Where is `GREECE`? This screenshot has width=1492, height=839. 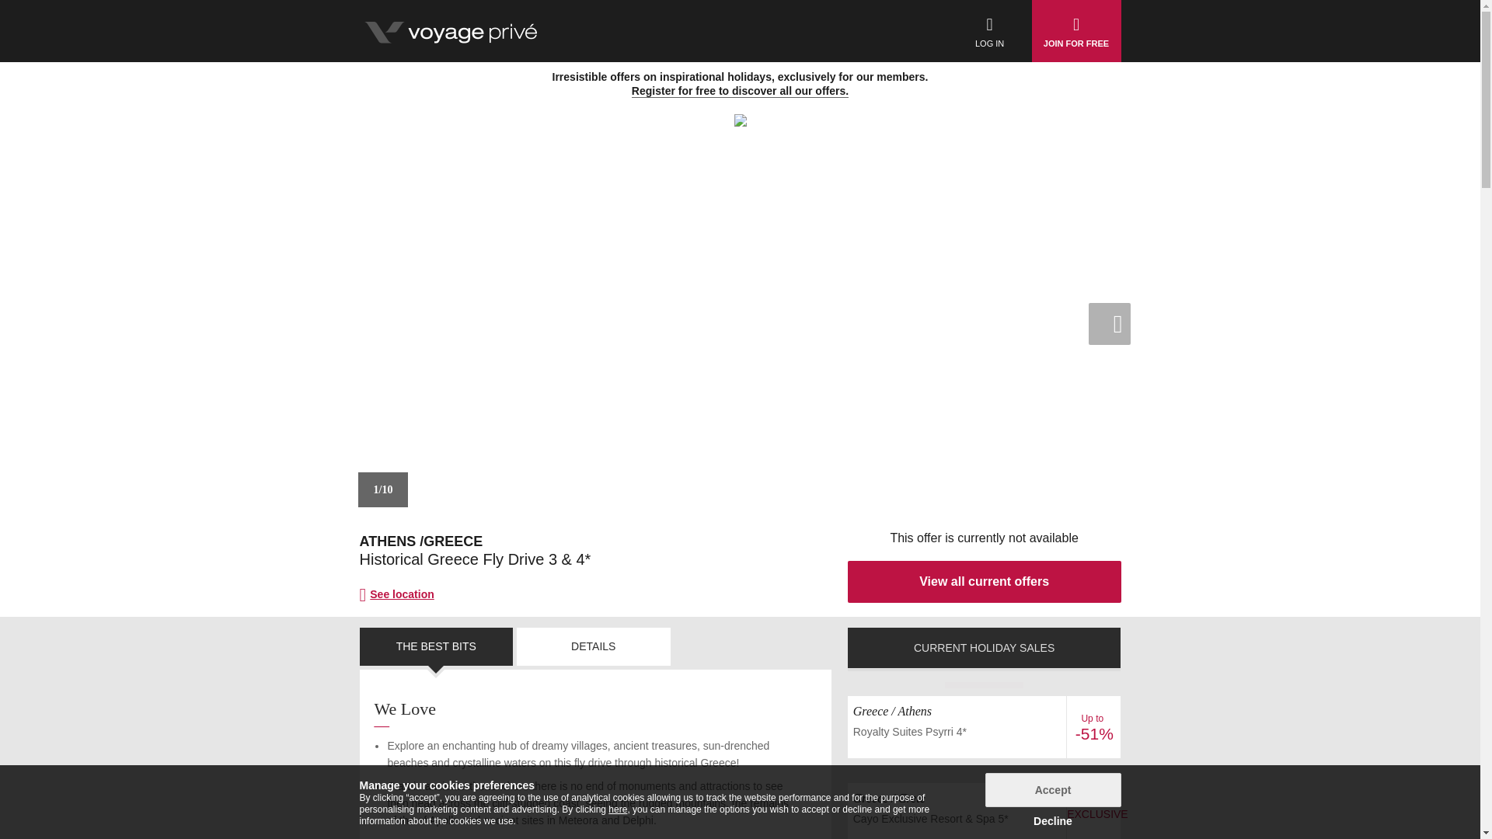
GREECE is located at coordinates (452, 541).